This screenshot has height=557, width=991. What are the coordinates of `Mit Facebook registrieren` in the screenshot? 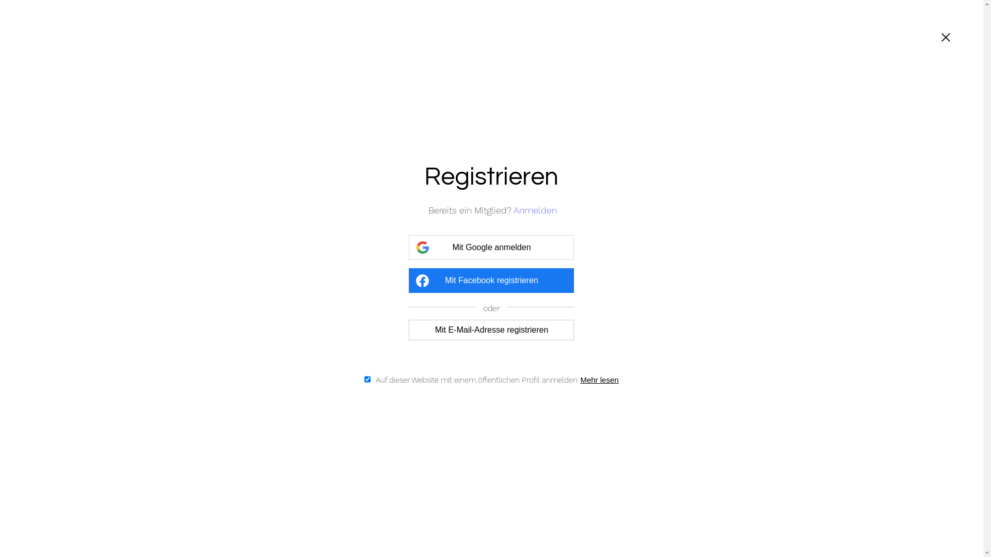 It's located at (491, 281).